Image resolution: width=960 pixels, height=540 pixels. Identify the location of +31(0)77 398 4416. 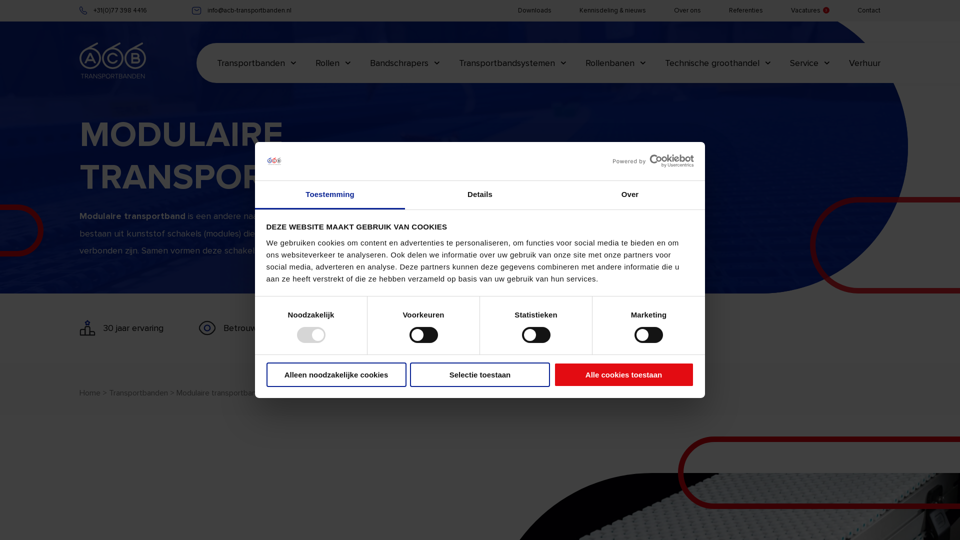
(113, 11).